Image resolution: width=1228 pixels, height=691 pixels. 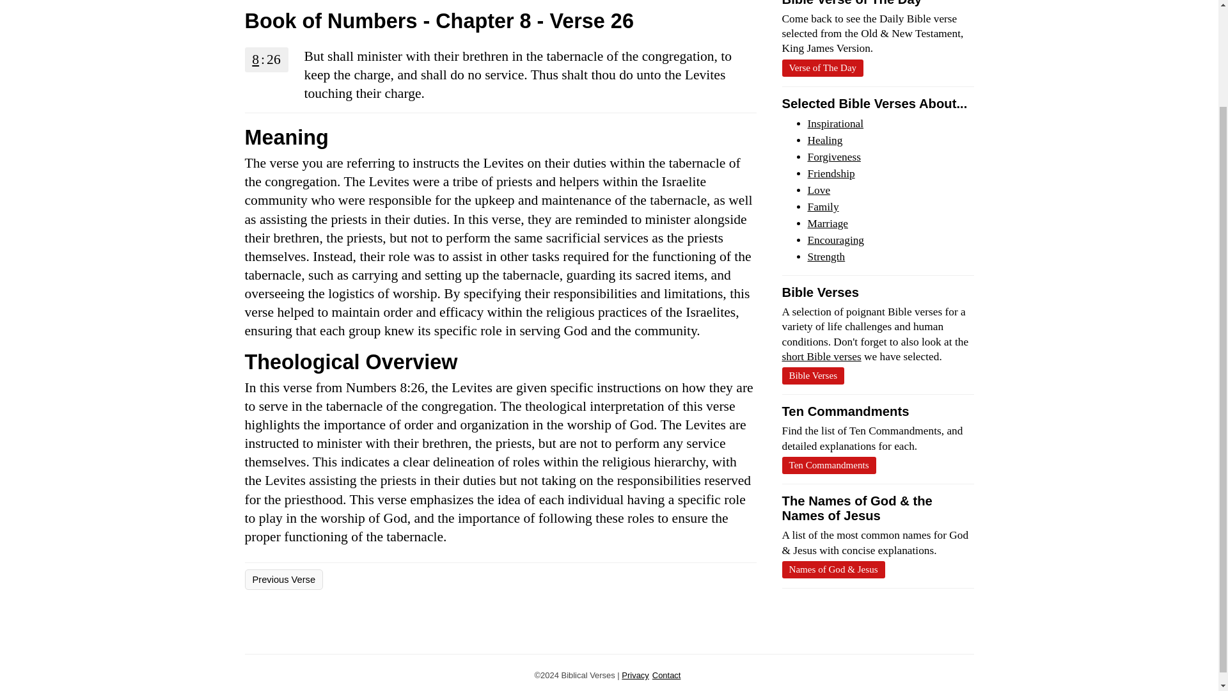 I want to click on Forgiveness, so click(x=833, y=157).